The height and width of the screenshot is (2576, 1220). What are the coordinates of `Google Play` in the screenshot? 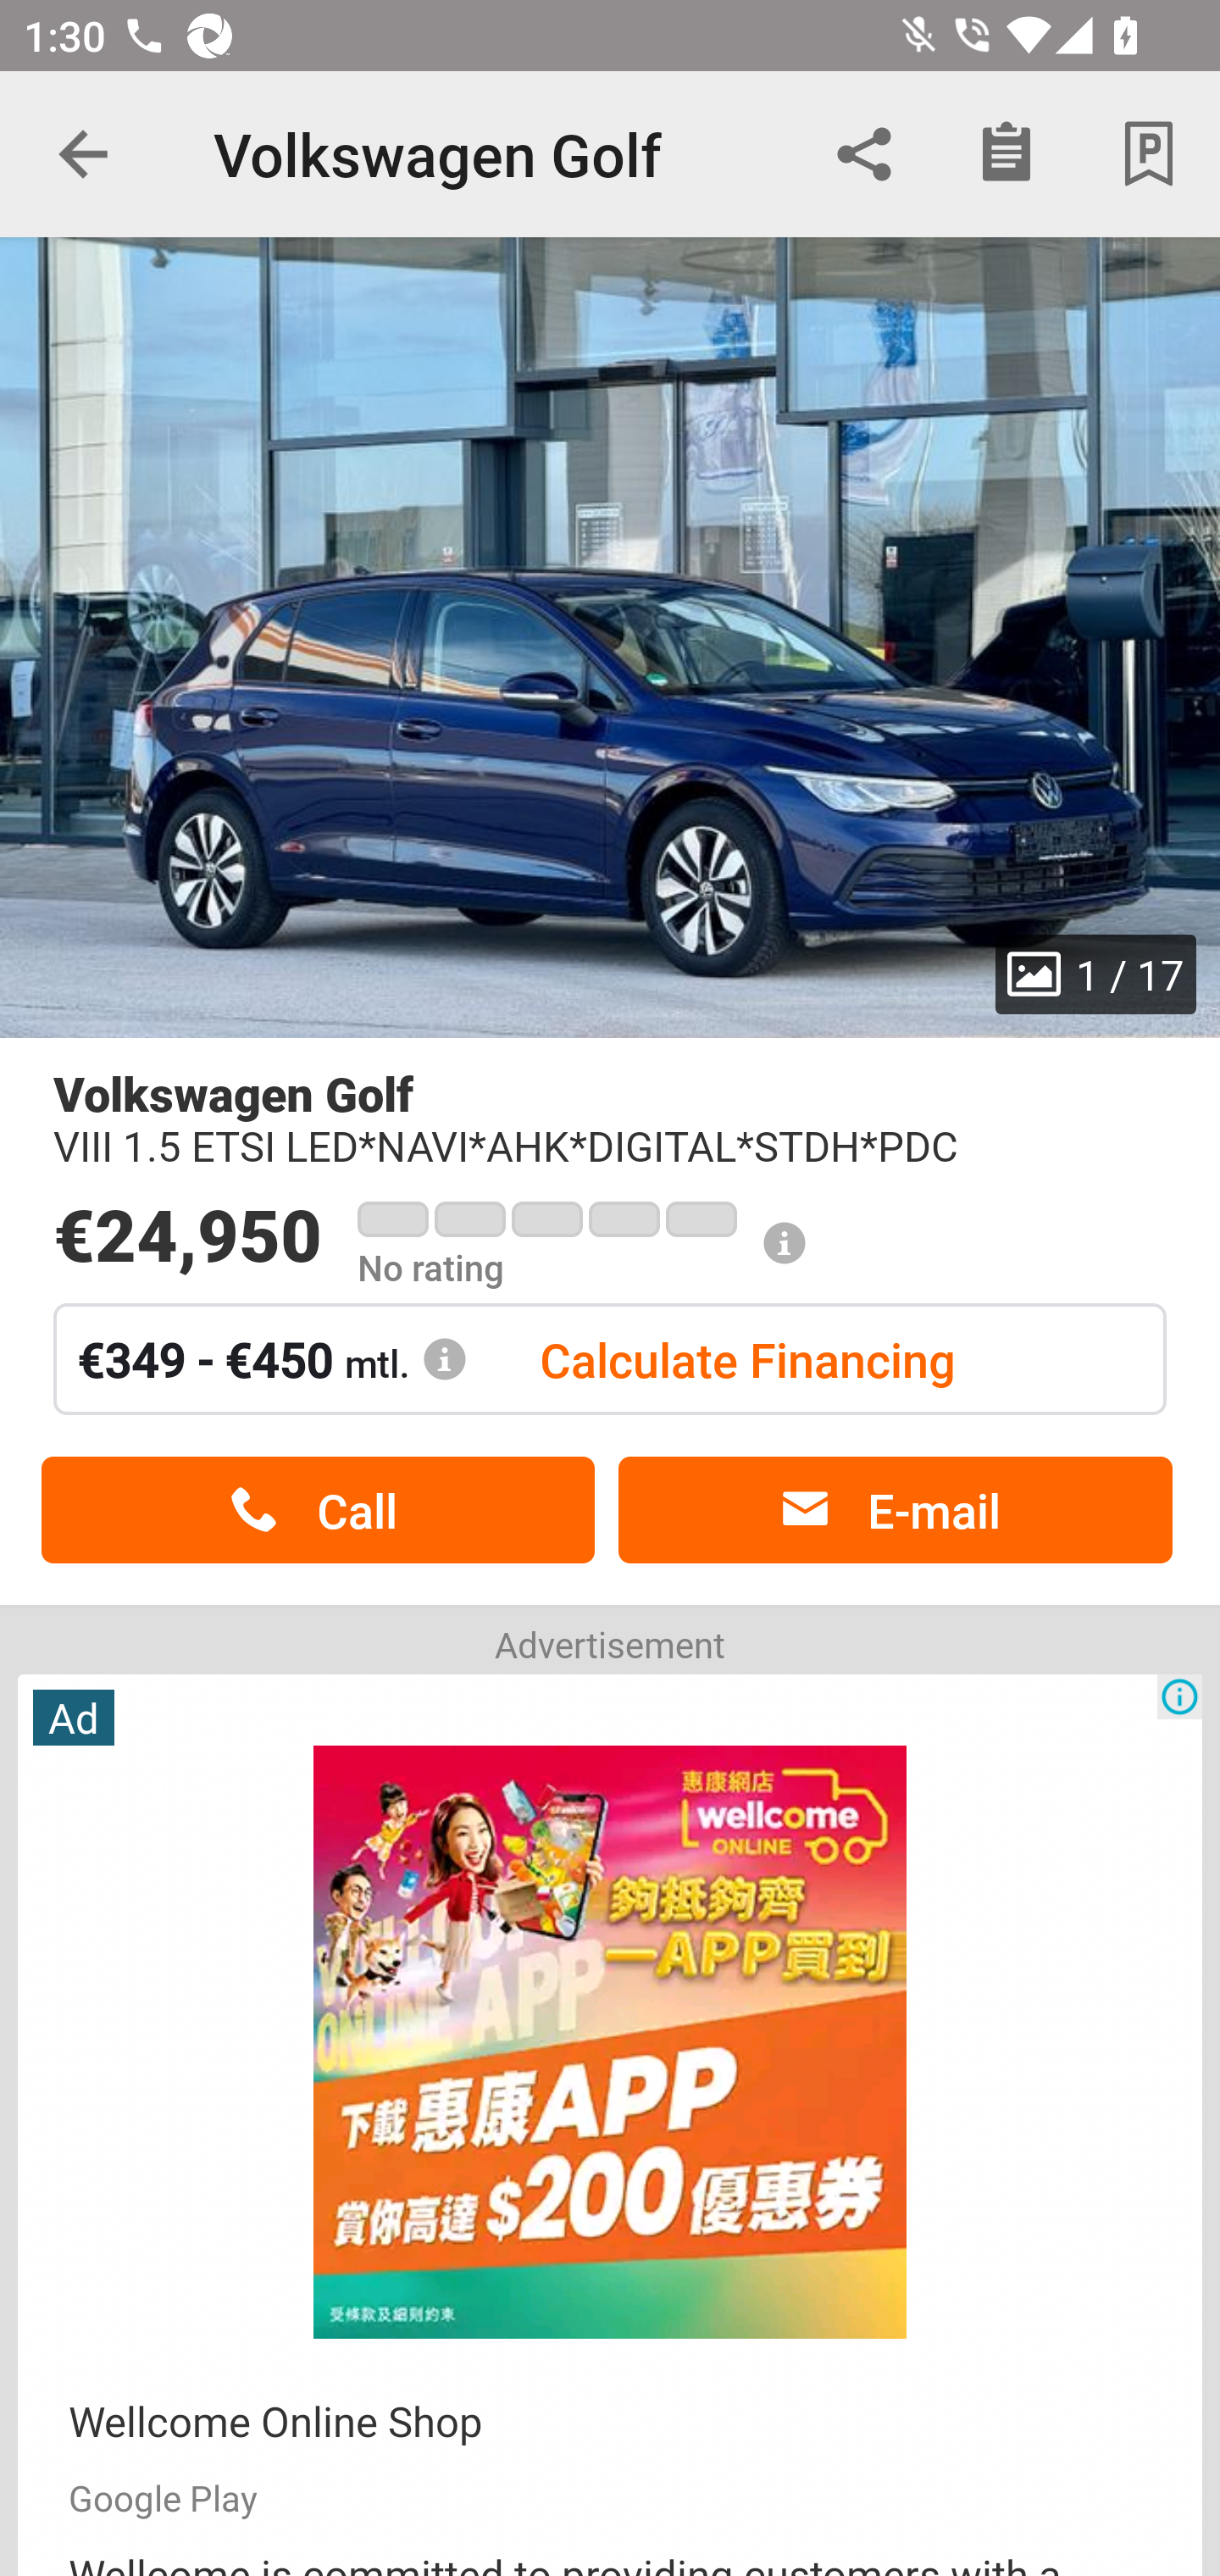 It's located at (163, 2497).